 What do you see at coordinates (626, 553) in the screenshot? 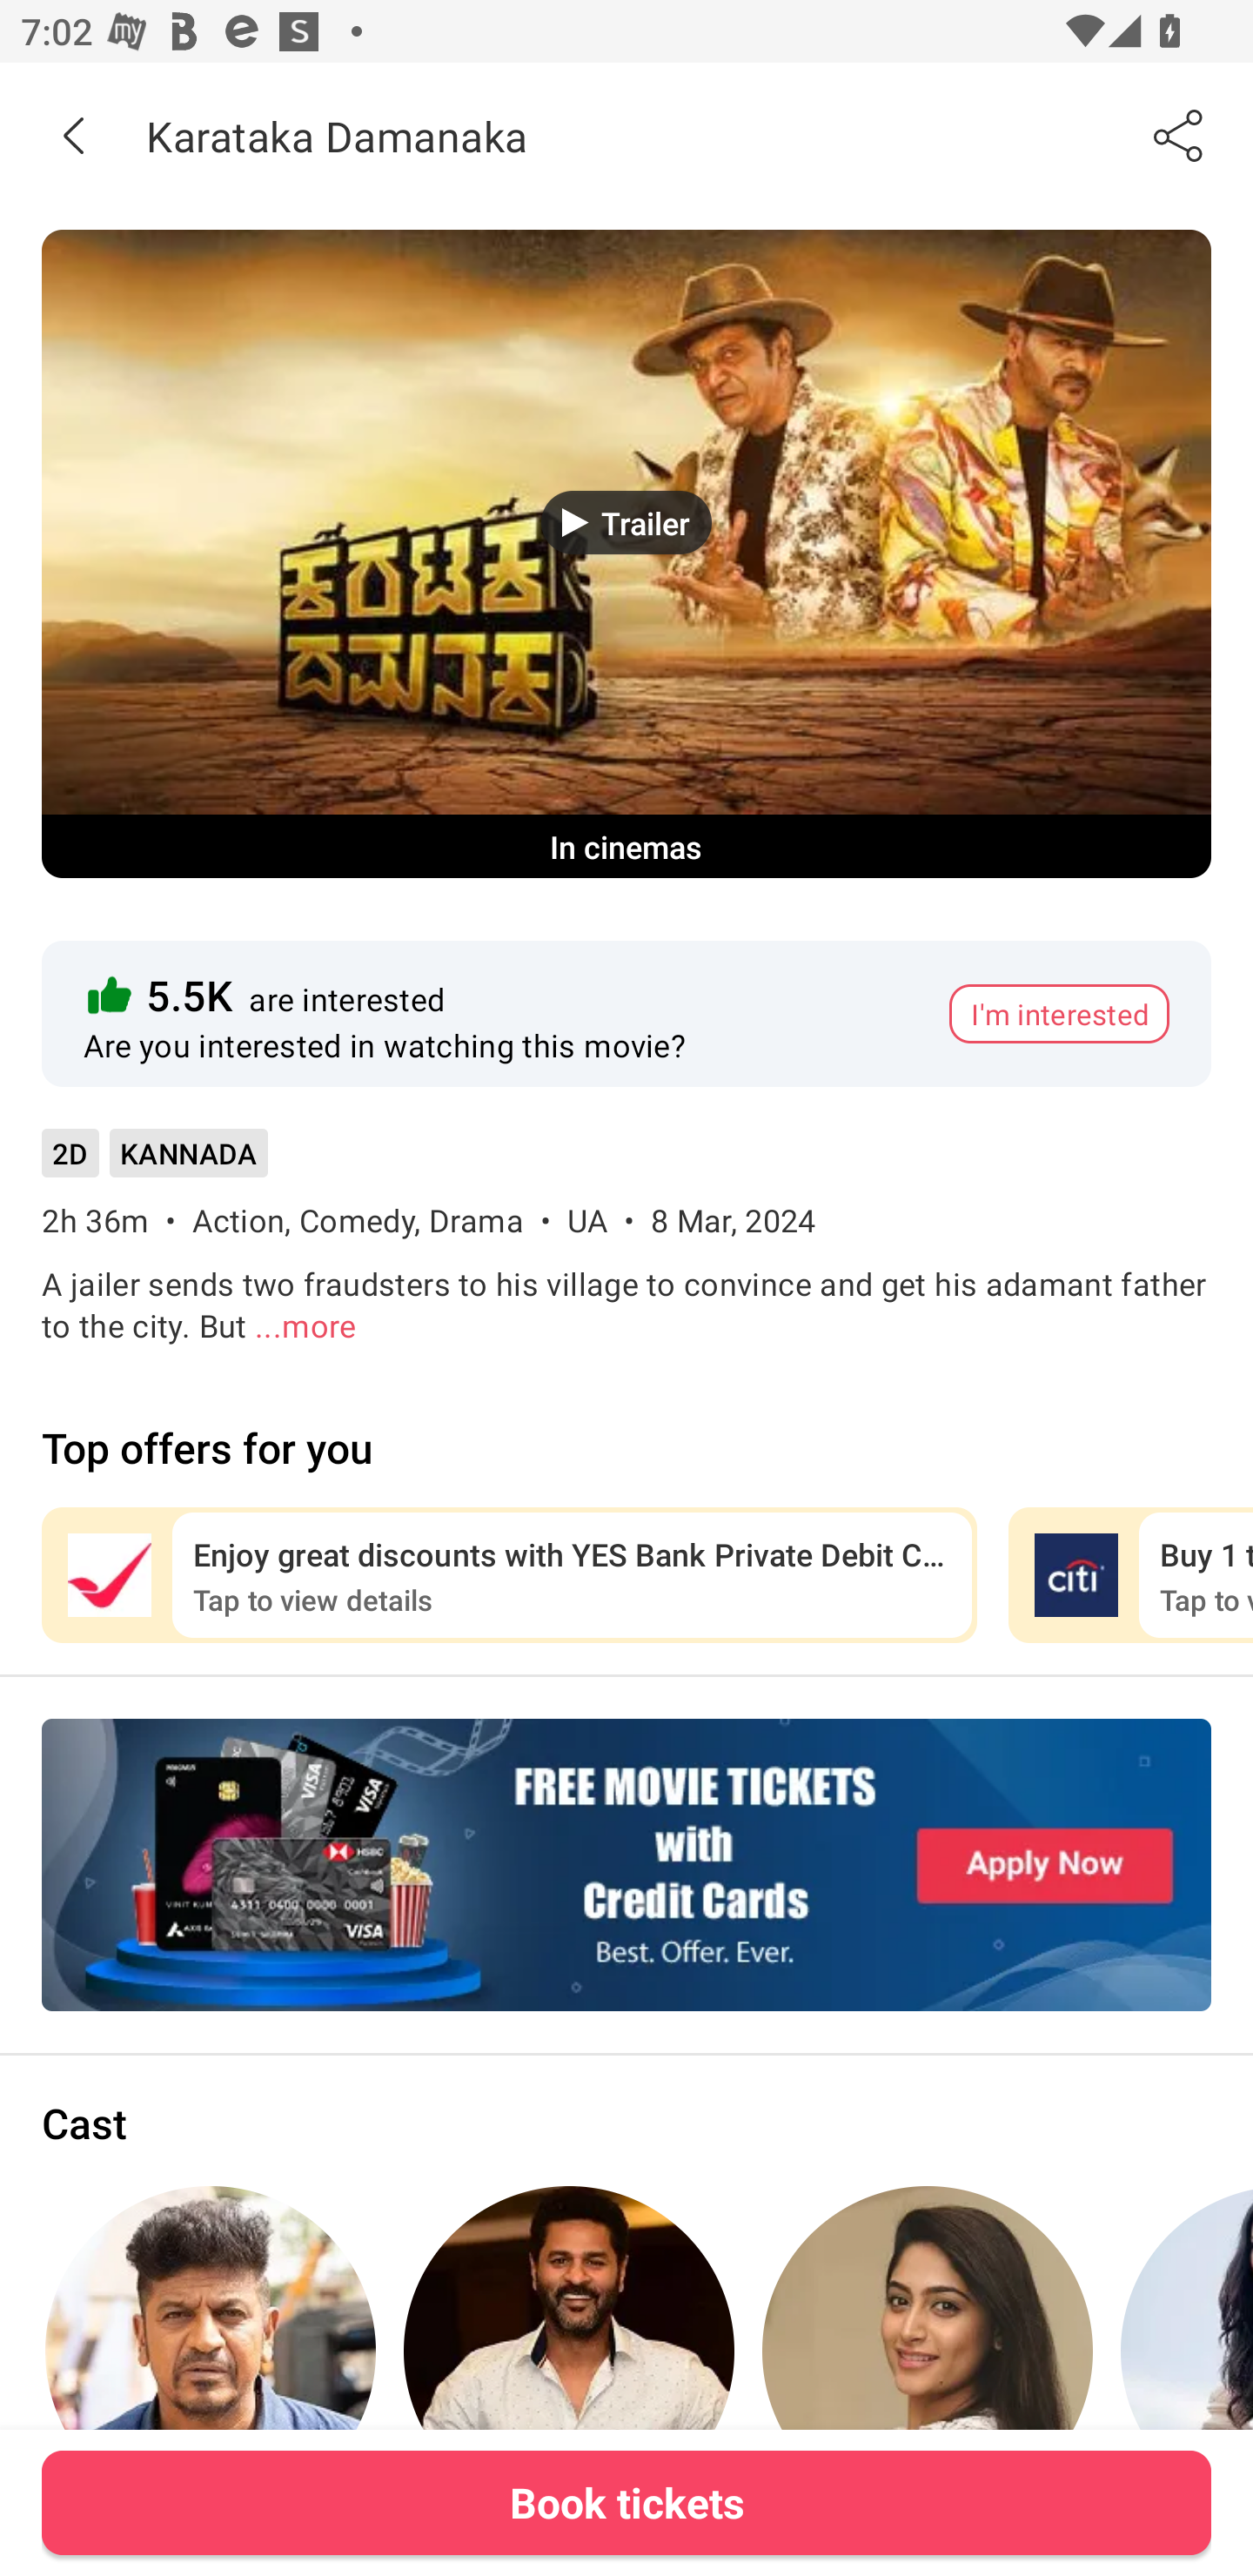
I see `Movie Banner Trailer In cinemas` at bounding box center [626, 553].